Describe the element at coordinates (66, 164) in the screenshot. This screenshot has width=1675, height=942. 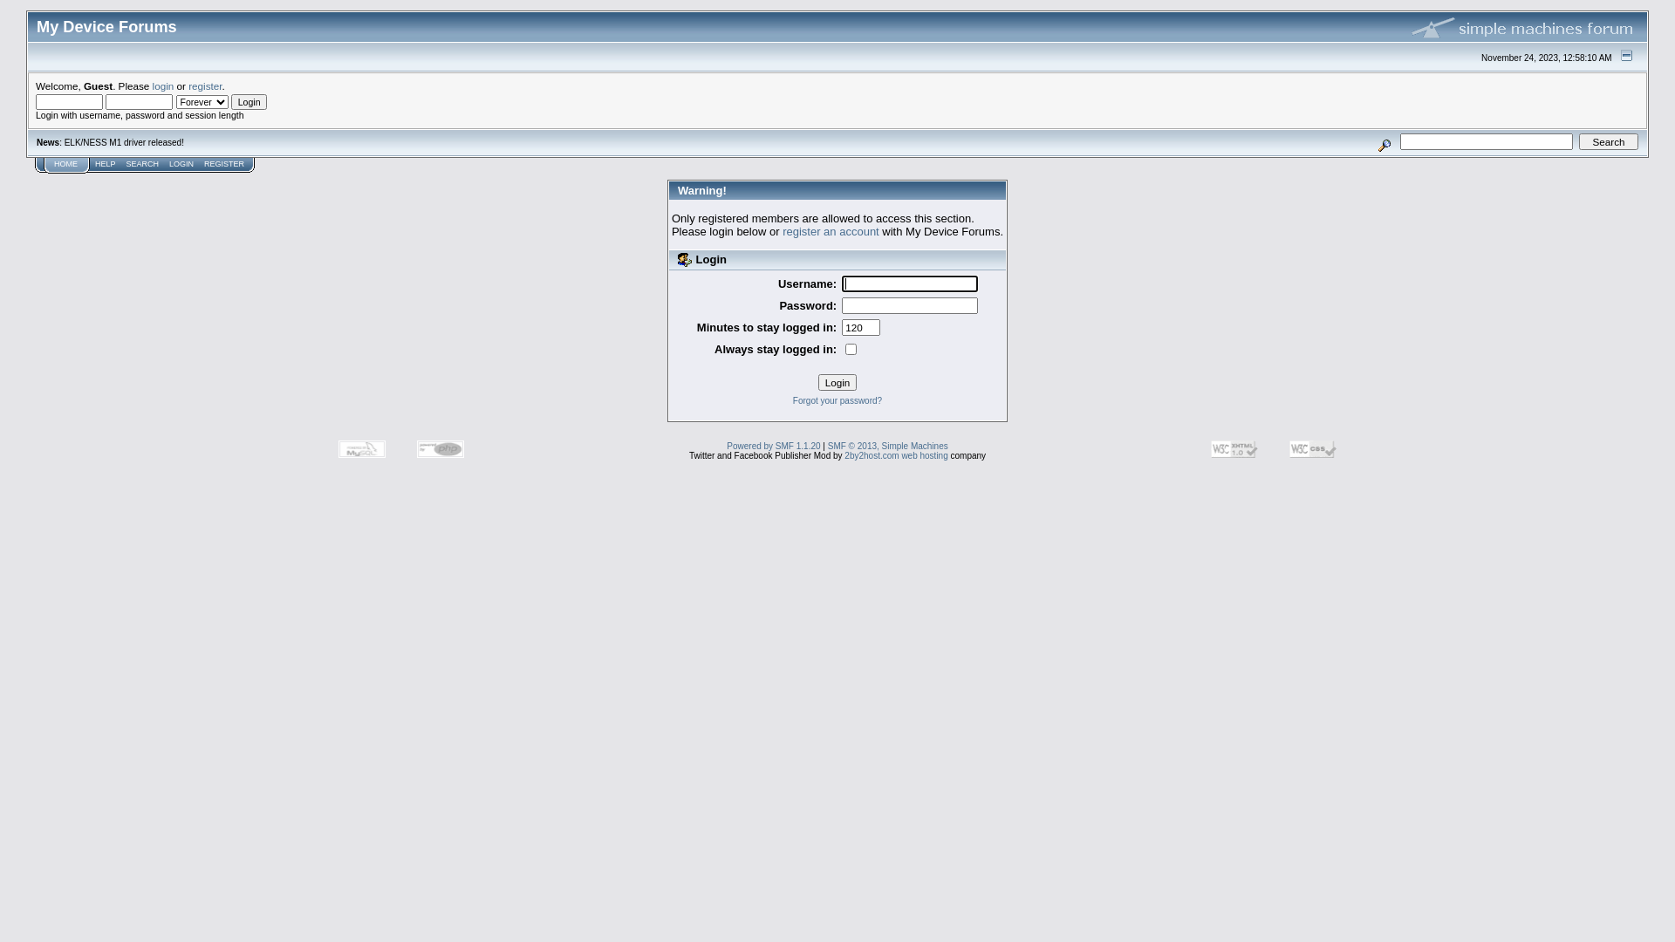
I see `HOME` at that location.